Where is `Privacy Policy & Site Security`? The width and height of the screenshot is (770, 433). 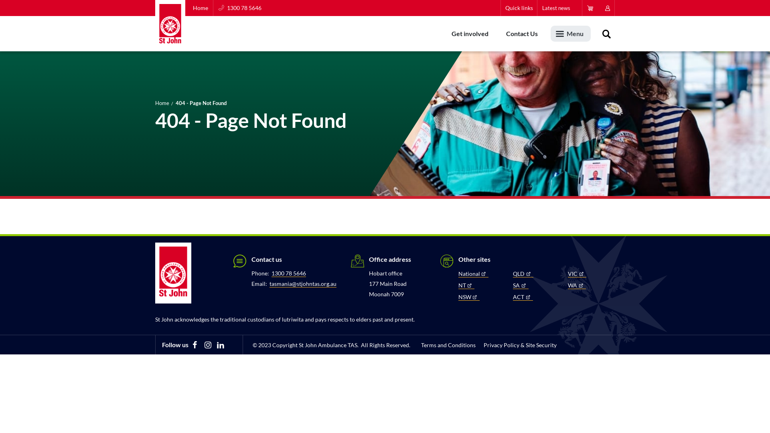
Privacy Policy & Site Security is located at coordinates (520, 345).